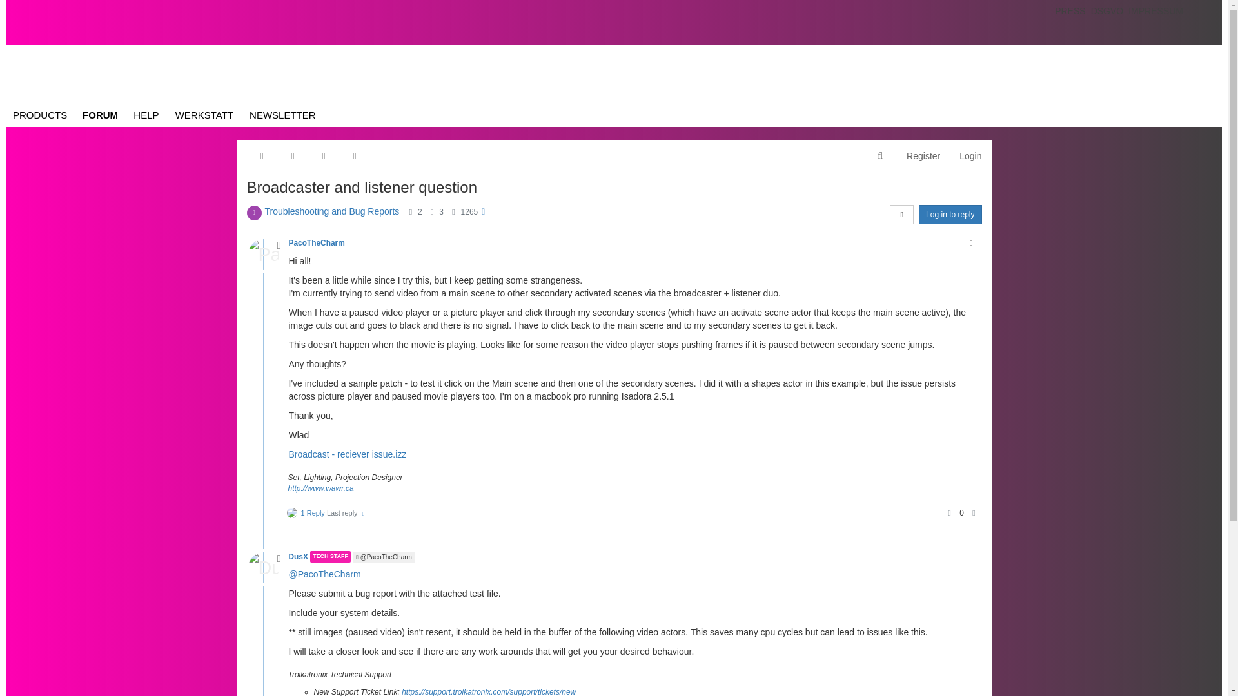 The image size is (1238, 696). I want to click on Posts, so click(432, 211).